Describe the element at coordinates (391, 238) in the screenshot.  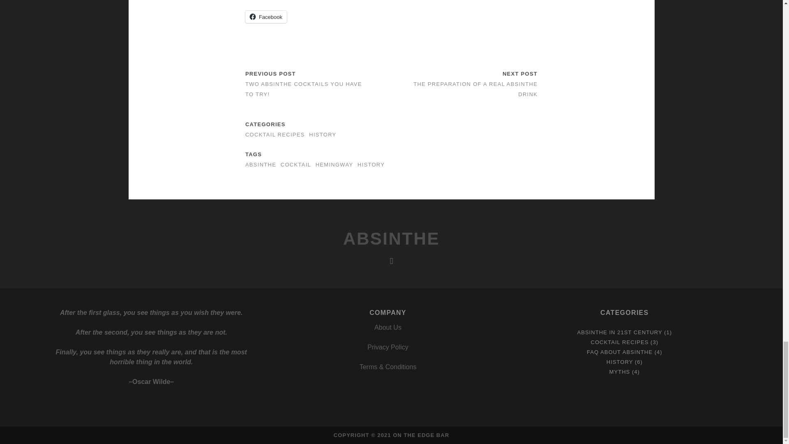
I see `ABSINTHE` at that location.